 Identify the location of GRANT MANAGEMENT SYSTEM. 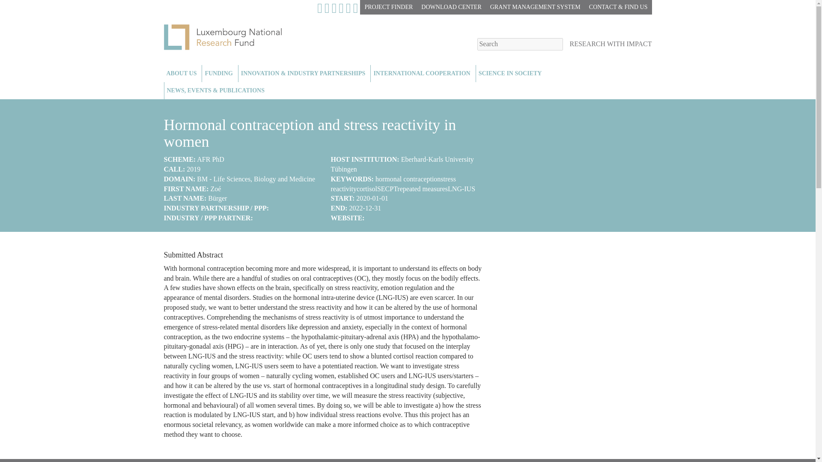
(535, 7).